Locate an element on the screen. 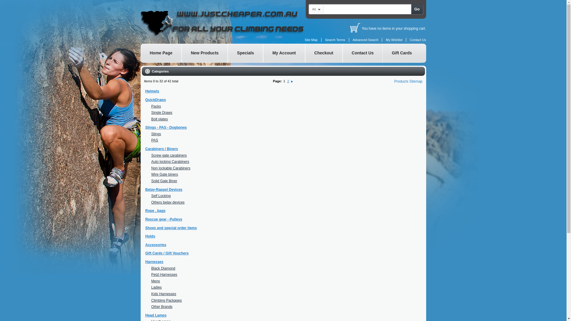 The image size is (571, 321). My Account is located at coordinates (284, 53).